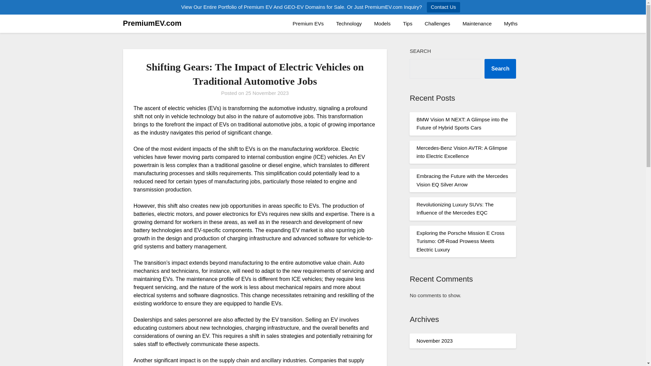  What do you see at coordinates (382, 24) in the screenshot?
I see `Models` at bounding box center [382, 24].